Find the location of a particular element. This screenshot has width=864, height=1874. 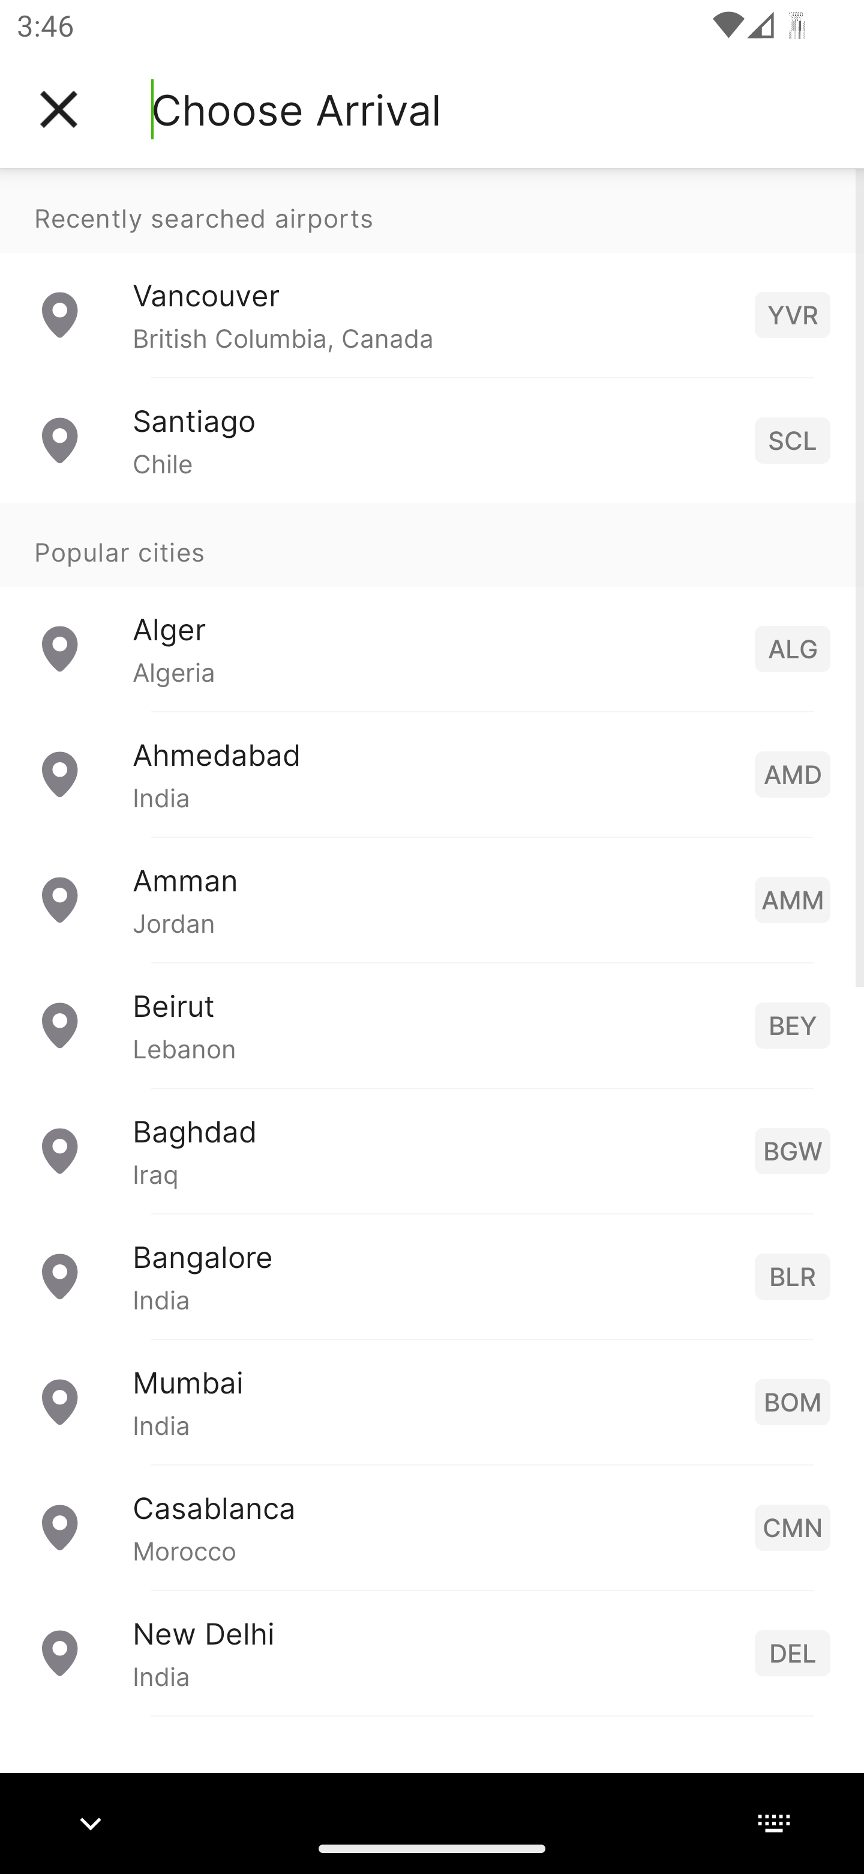

Popular cities is located at coordinates (432, 544).